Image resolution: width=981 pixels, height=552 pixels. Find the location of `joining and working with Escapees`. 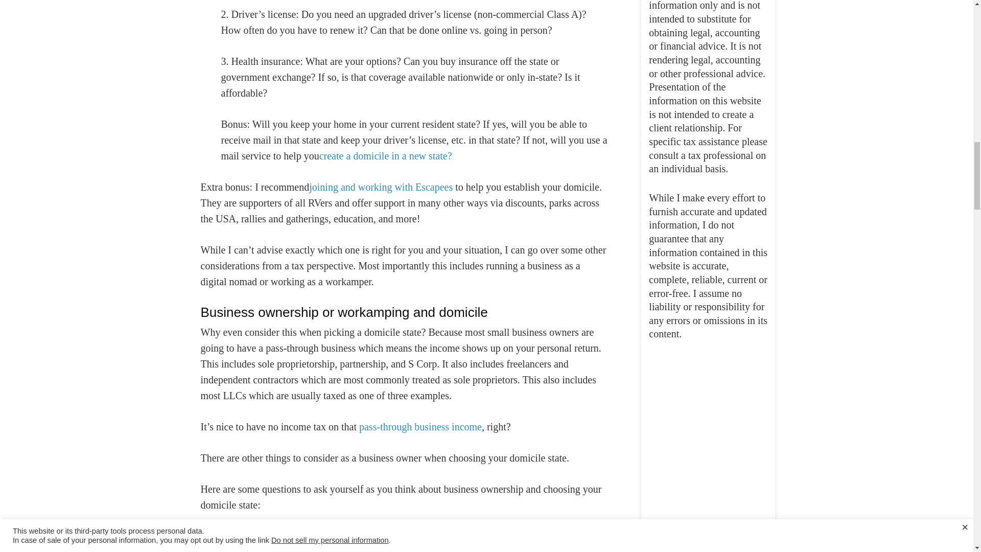

joining and working with Escapees is located at coordinates (380, 187).